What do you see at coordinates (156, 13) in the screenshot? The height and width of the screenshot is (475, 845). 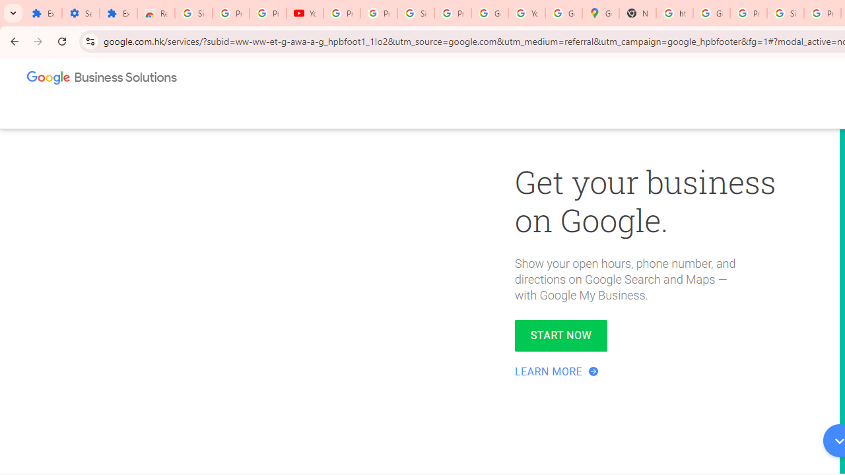 I see `Reviews: Helix Fruit Jump Arcade Game` at bounding box center [156, 13].